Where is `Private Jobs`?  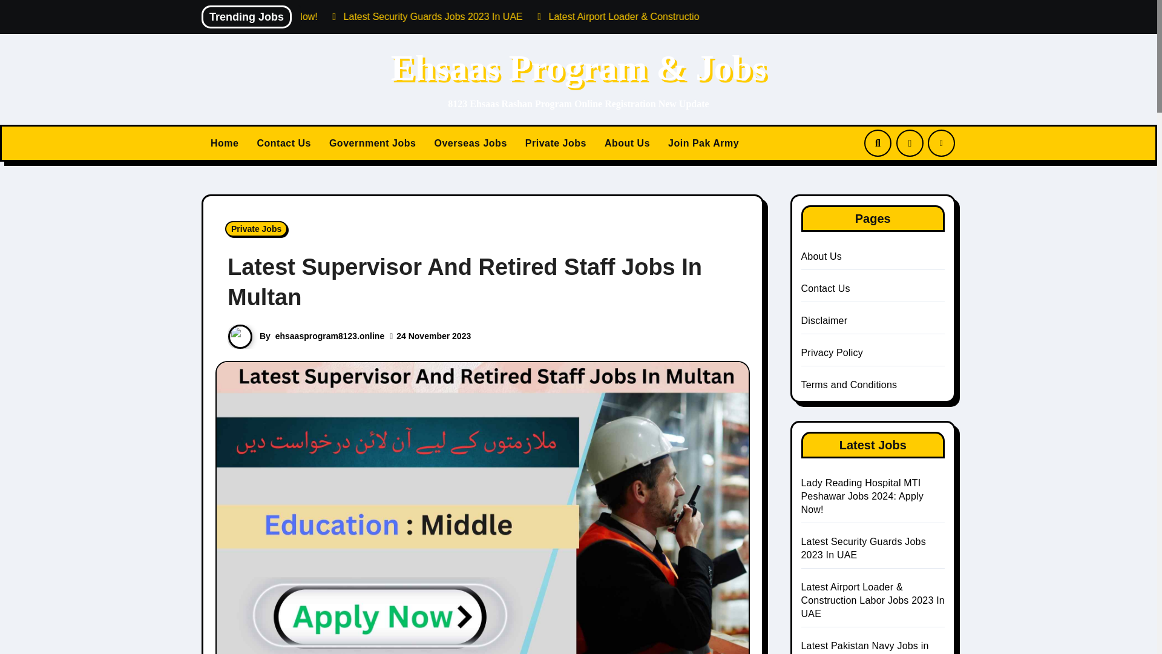
Private Jobs is located at coordinates (256, 229).